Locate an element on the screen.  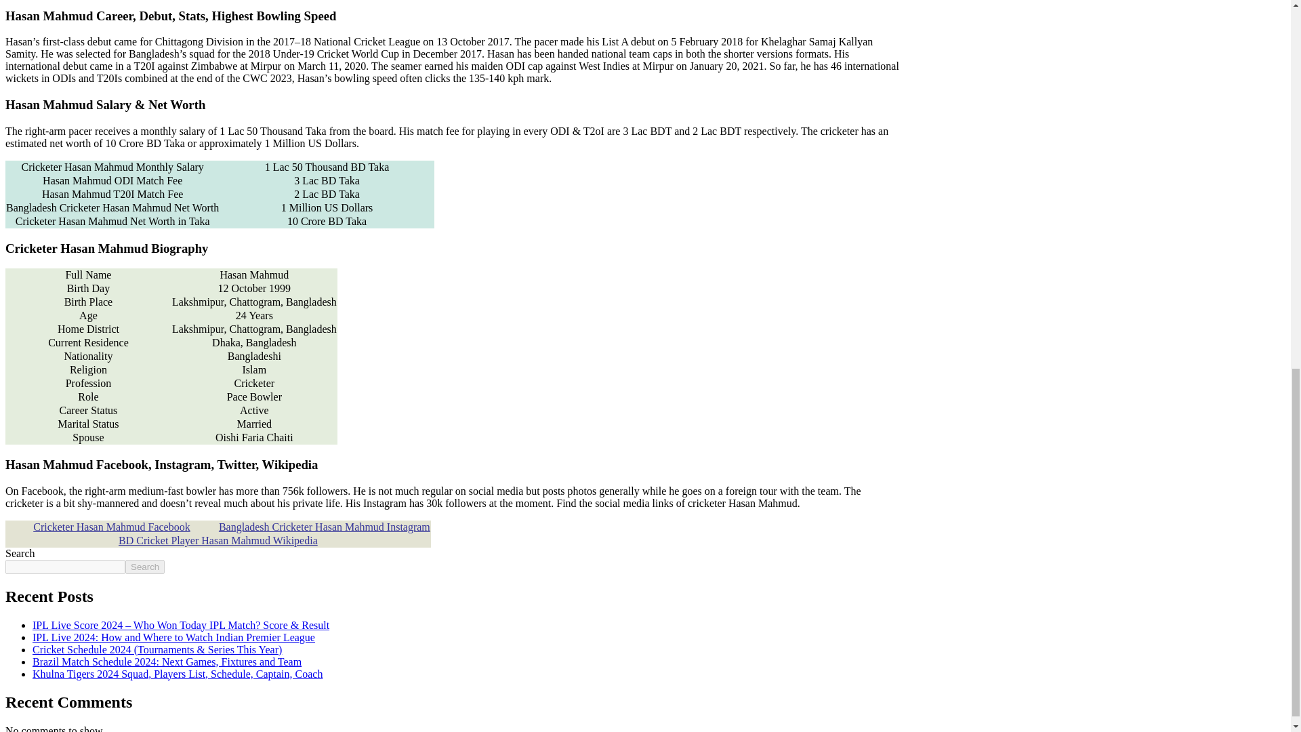
Bangladesh Cricketer Hasan Mahmud Instagram is located at coordinates (324, 527).